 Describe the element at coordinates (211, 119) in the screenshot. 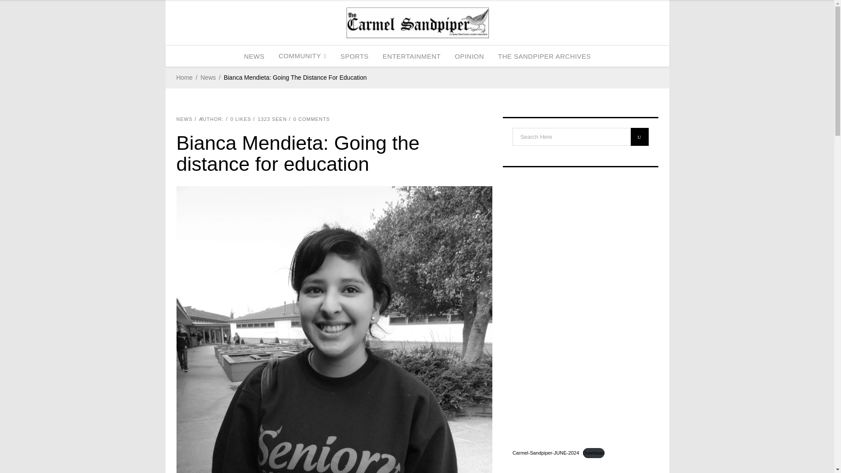

I see `AUTHOR:` at that location.